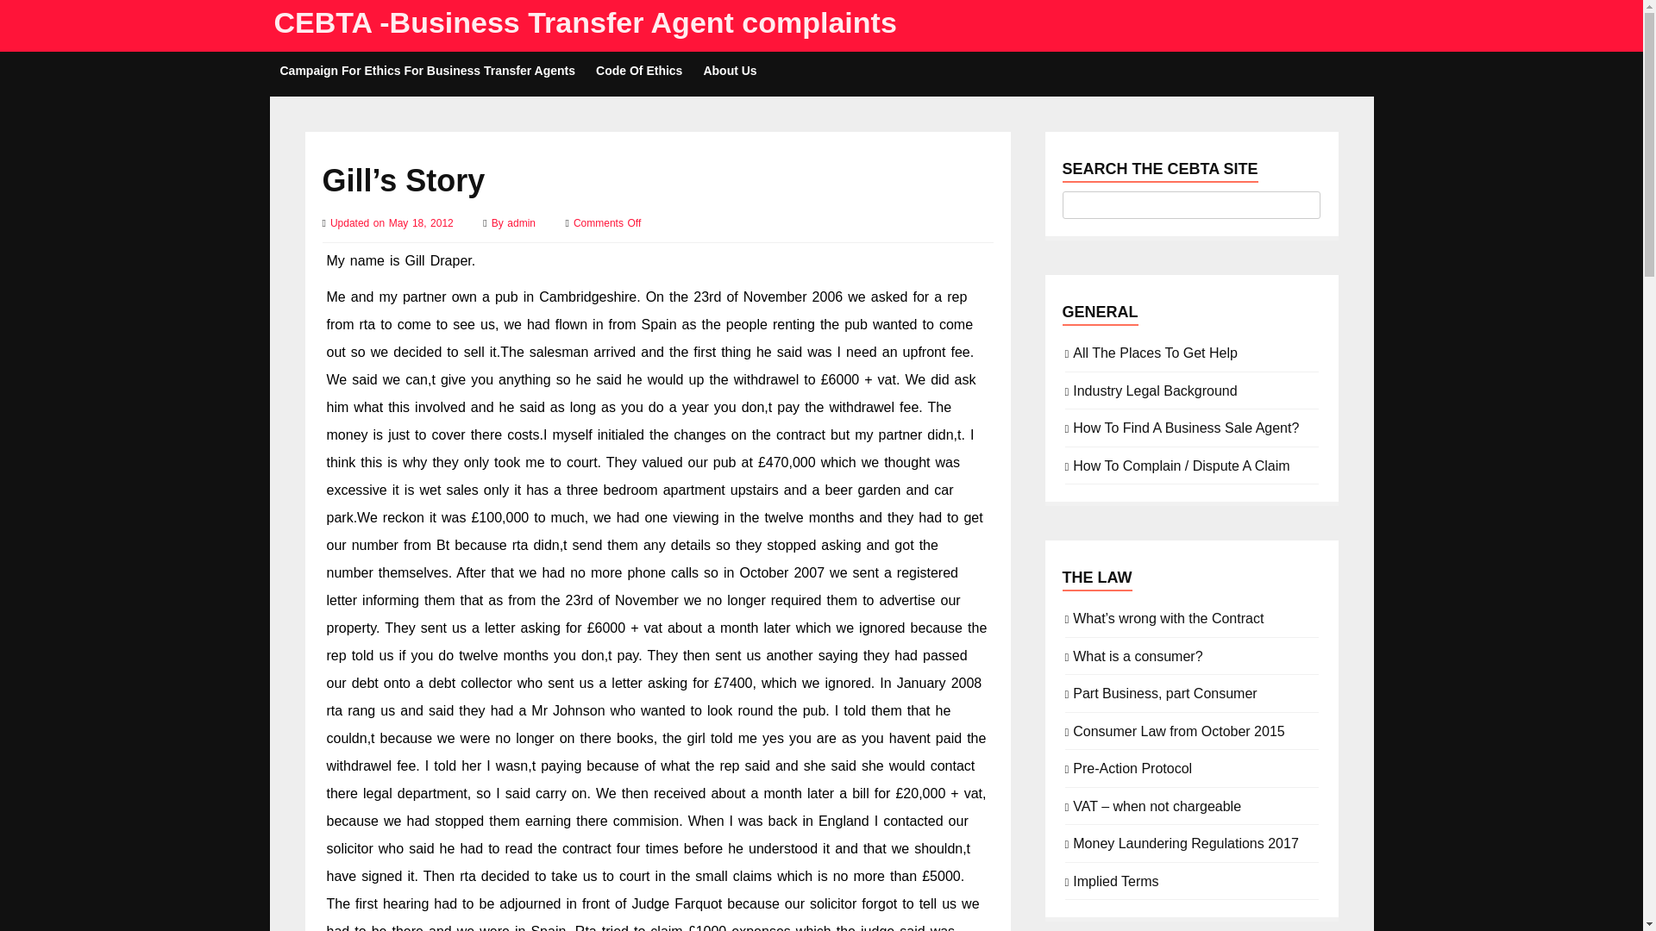 The image size is (1656, 931). Describe the element at coordinates (1185, 426) in the screenshot. I see `How To Find A Business Sale Agent?` at that location.